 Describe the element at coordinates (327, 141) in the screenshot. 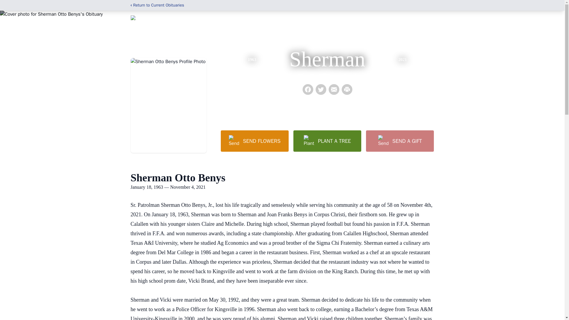

I see `PLANT A TREE` at that location.